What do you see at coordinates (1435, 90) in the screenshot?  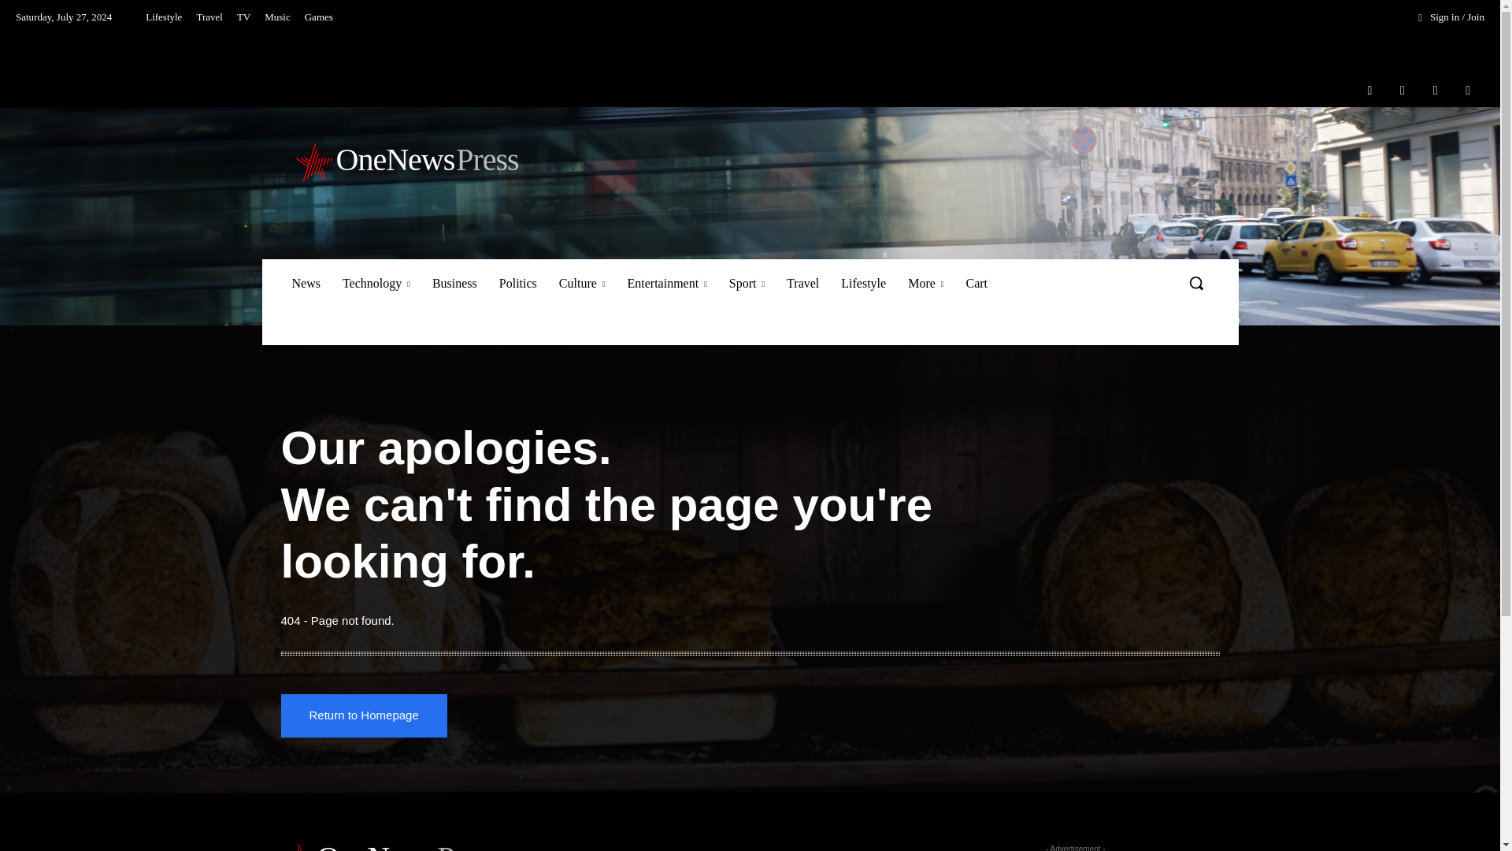 I see `Twitter` at bounding box center [1435, 90].